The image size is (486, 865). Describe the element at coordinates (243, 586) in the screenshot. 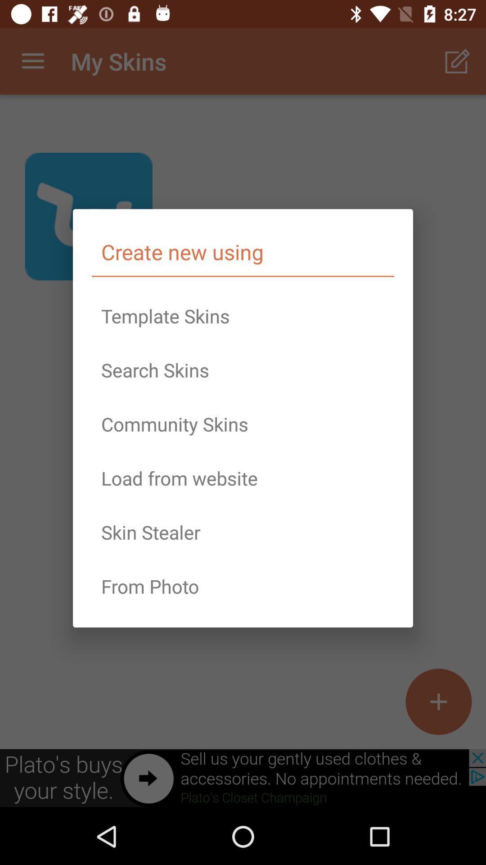

I see `click the from photo` at that location.